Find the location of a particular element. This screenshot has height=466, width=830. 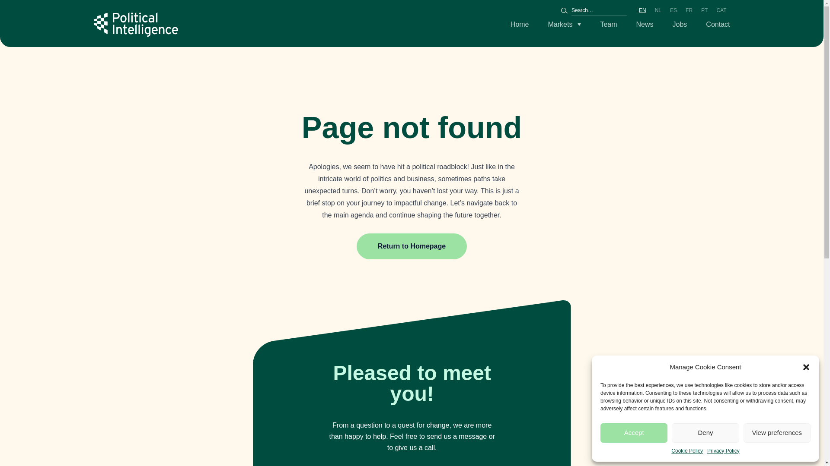

View preferences is located at coordinates (777, 432).